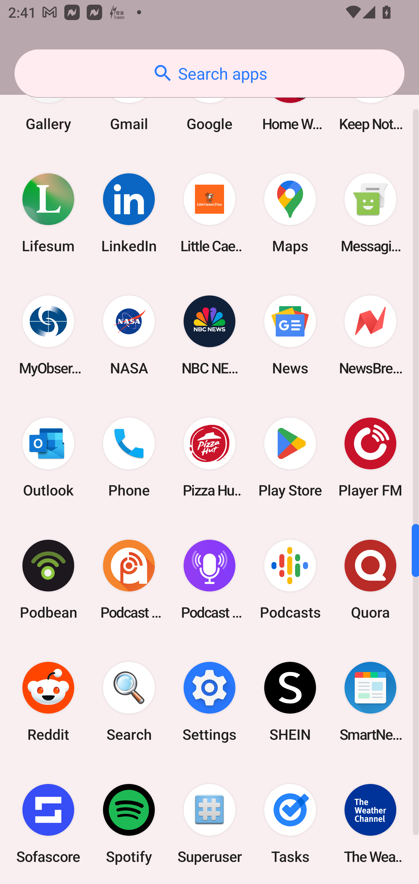  What do you see at coordinates (210, 824) in the screenshot?
I see `Superuser` at bounding box center [210, 824].